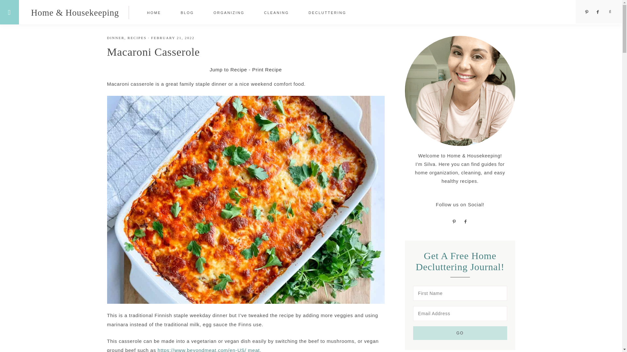  Describe the element at coordinates (229, 12) in the screenshot. I see `ORGANIZING` at that location.